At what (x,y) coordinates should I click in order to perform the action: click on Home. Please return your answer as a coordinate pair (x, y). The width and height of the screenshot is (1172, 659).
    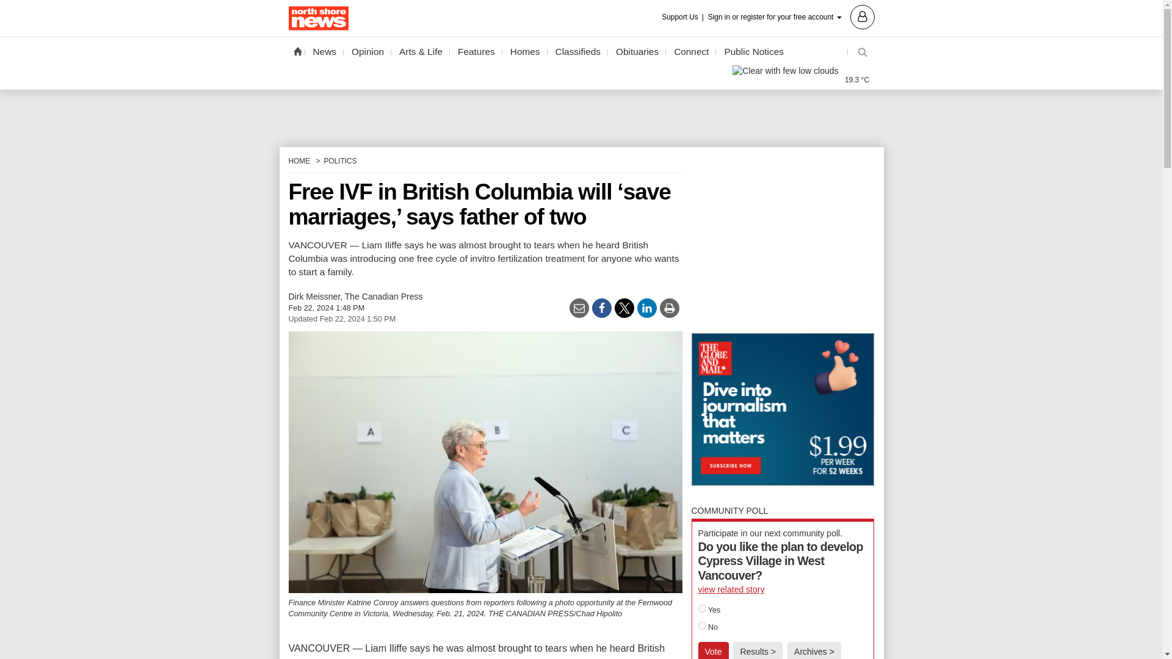
    Looking at the image, I should click on (297, 51).